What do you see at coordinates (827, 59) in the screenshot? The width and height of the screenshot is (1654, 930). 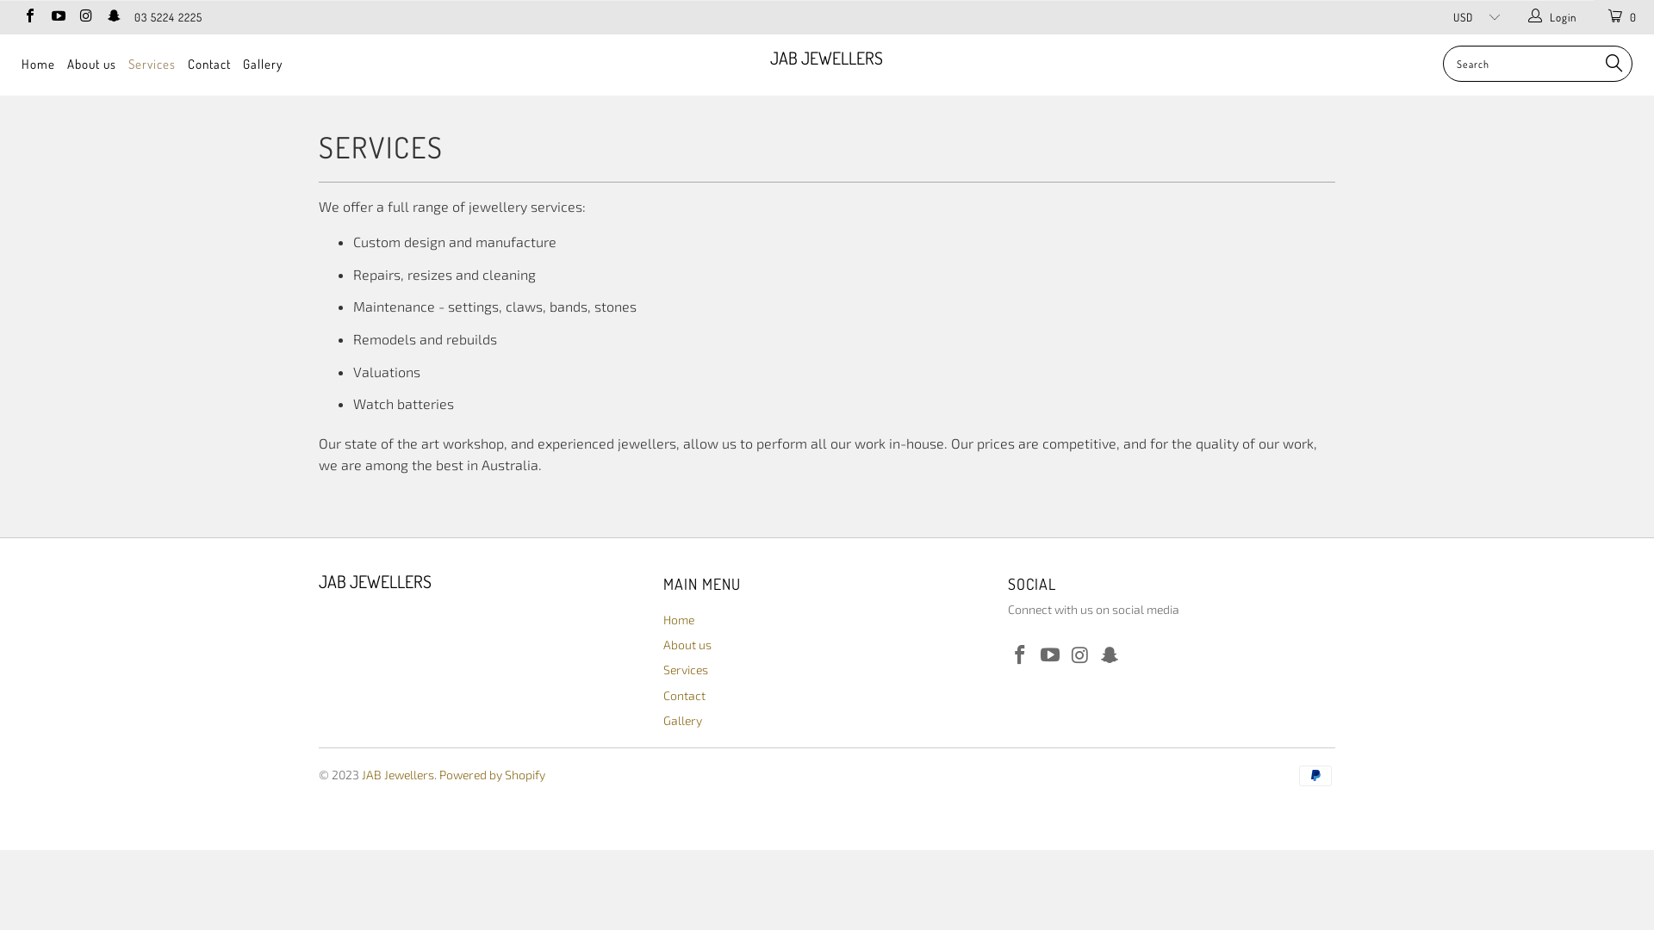 I see `JAB JEWELLERS` at bounding box center [827, 59].